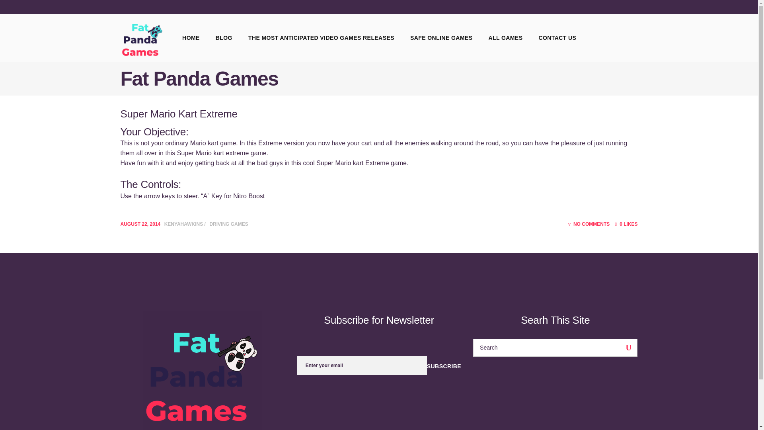 This screenshot has width=764, height=430. I want to click on U, so click(628, 348).